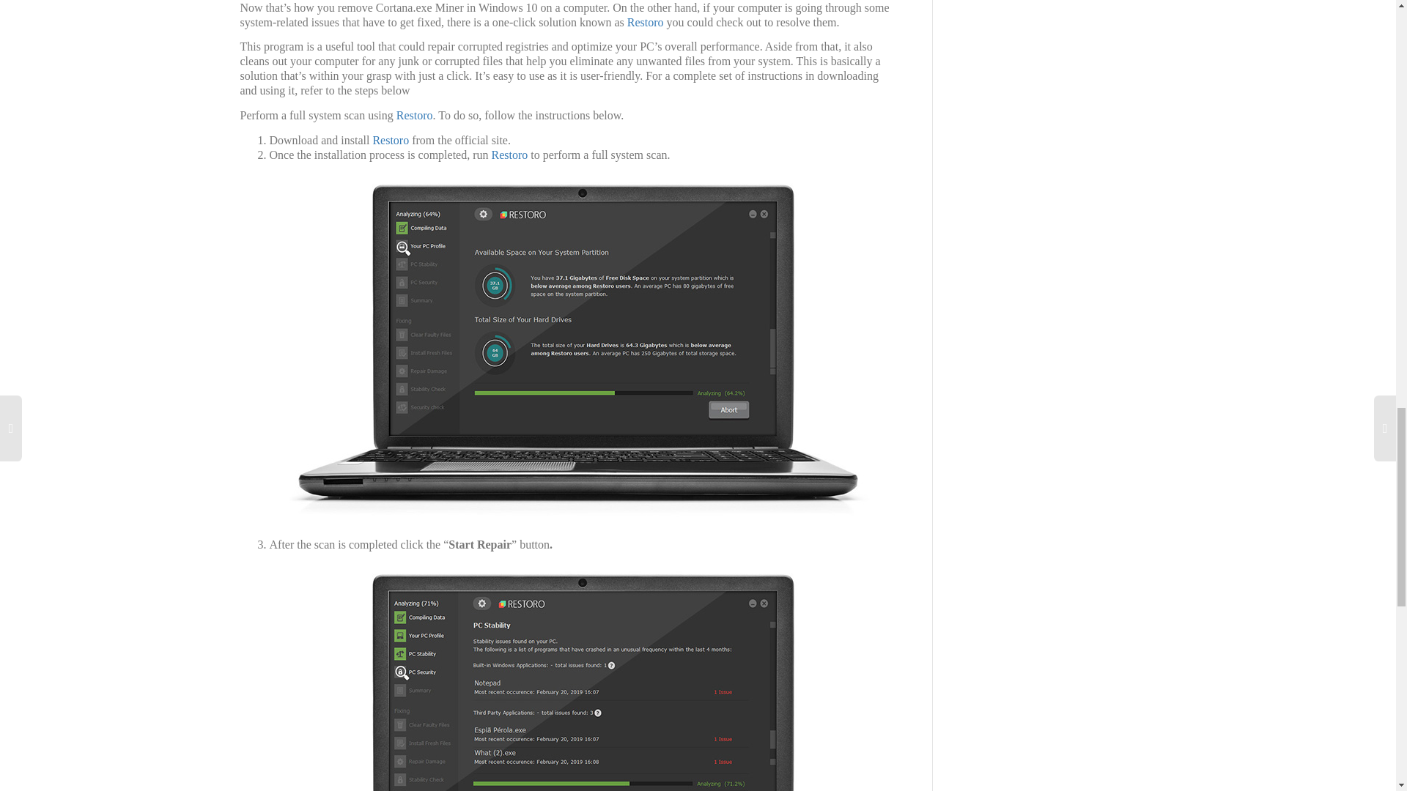 This screenshot has width=1407, height=791. What do you see at coordinates (391, 139) in the screenshot?
I see `Restoro` at bounding box center [391, 139].